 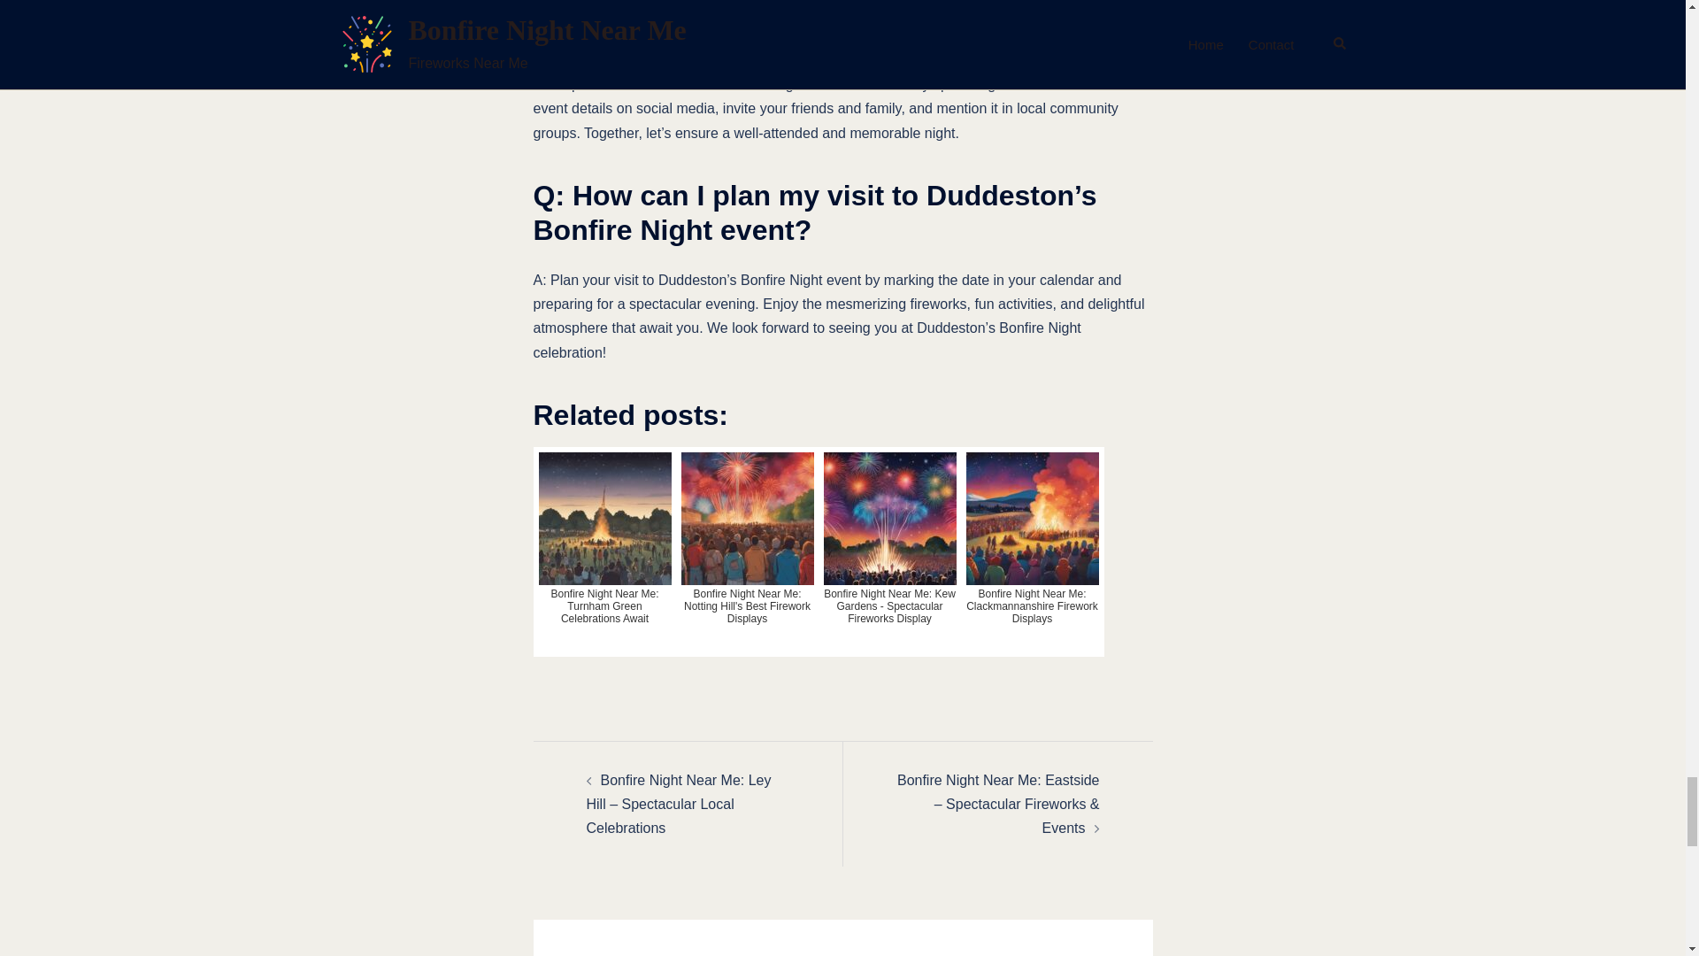 I want to click on Bonfire Night Near Me: Notting Hill's Best Firework Displays, so click(x=747, y=551).